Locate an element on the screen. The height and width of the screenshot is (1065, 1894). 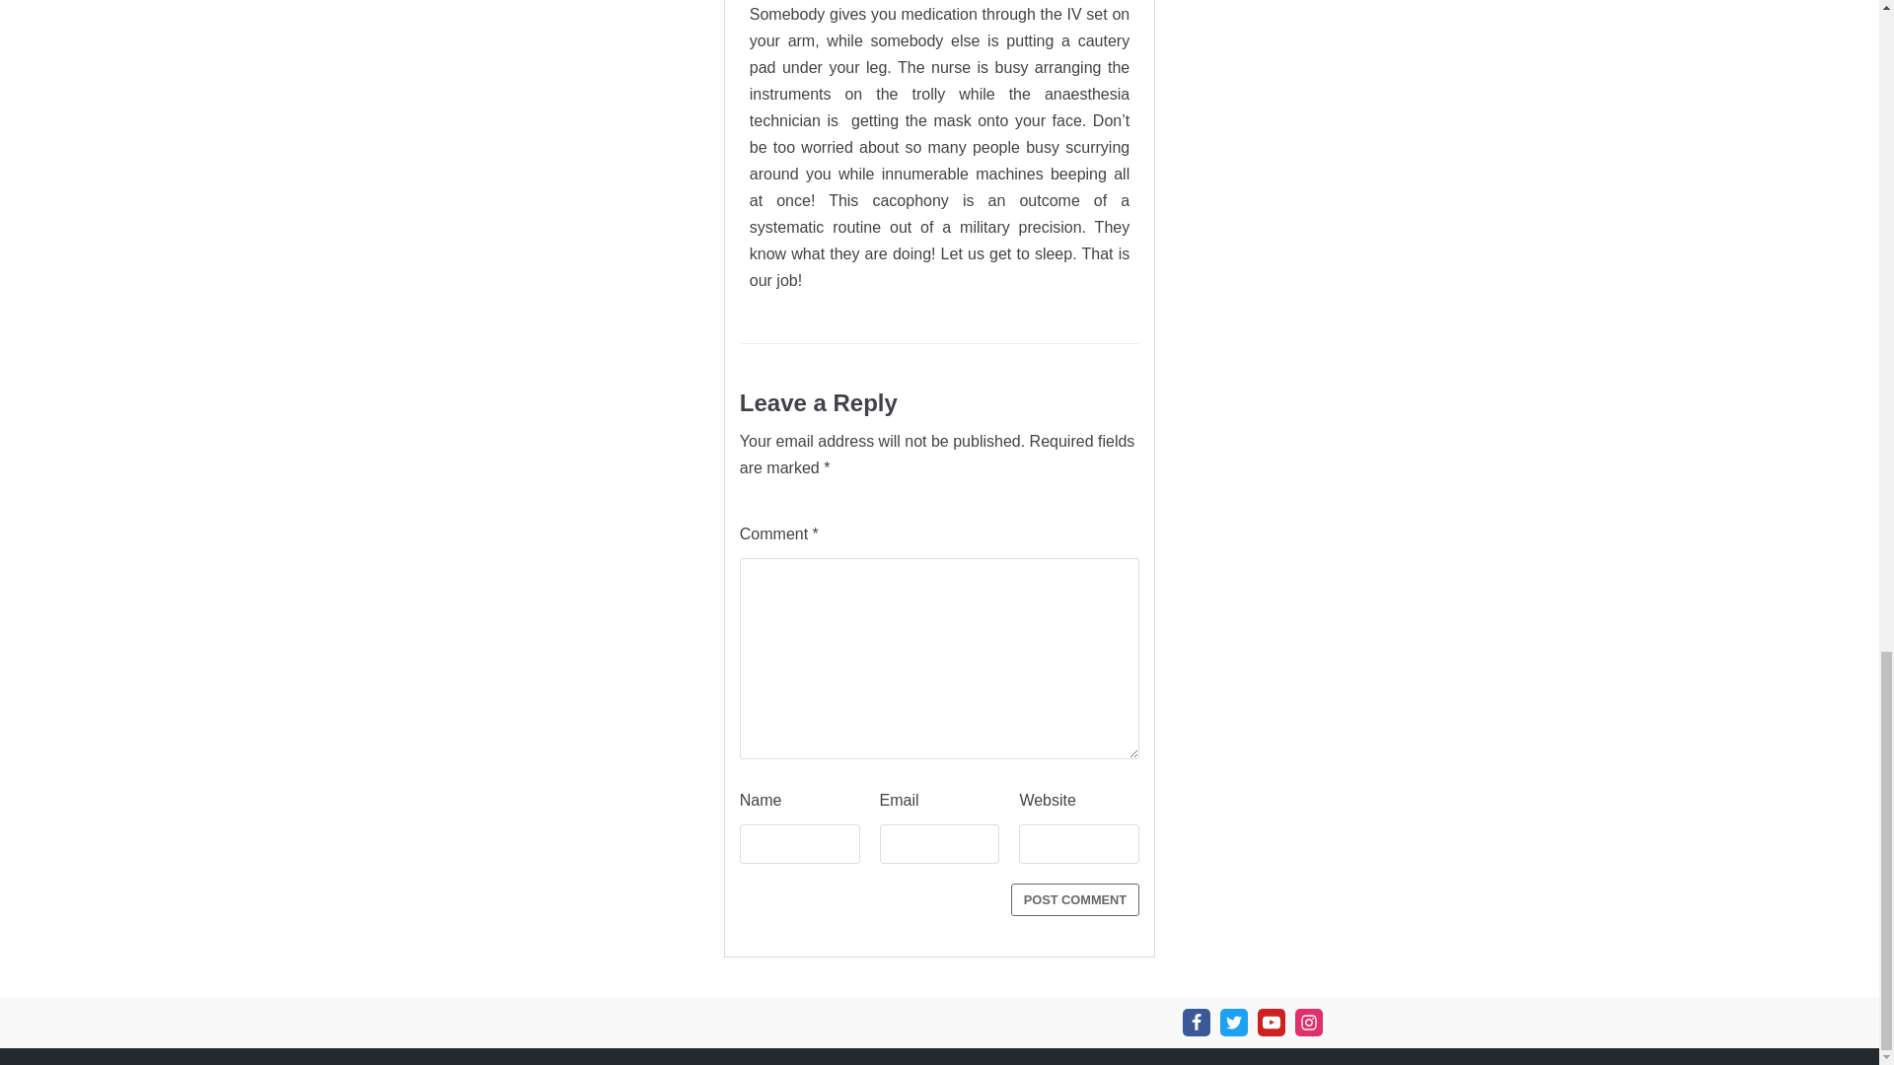
Post Comment is located at coordinates (1075, 899).